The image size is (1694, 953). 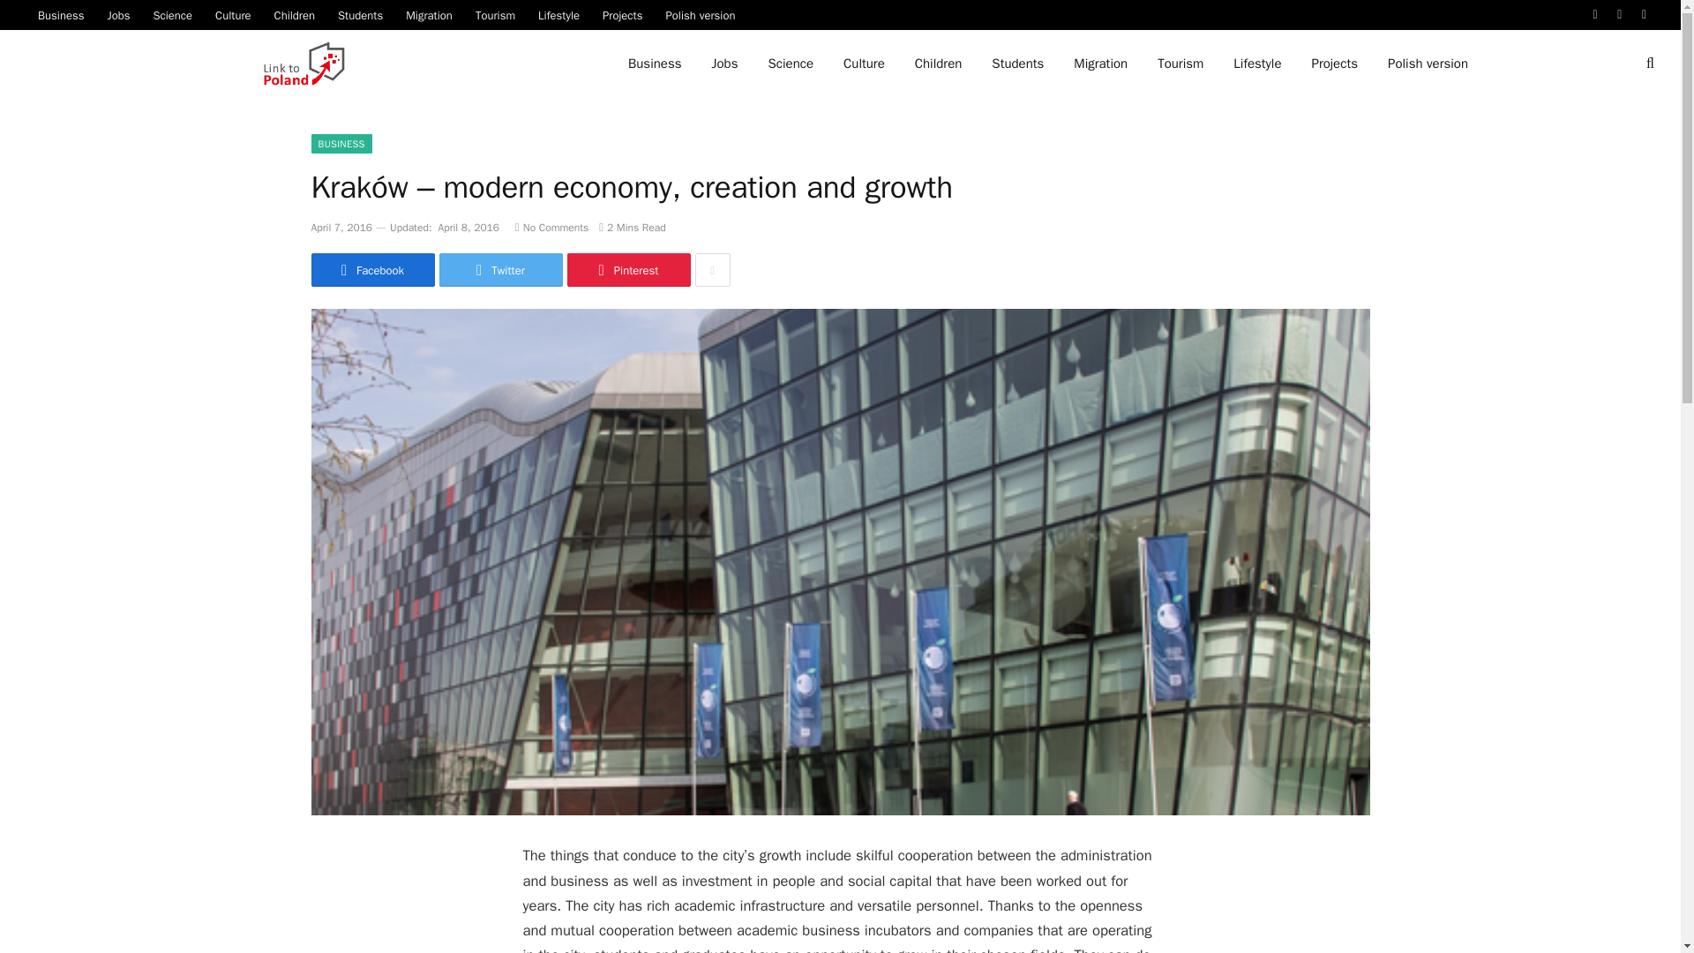 I want to click on Business, so click(x=60, y=14).